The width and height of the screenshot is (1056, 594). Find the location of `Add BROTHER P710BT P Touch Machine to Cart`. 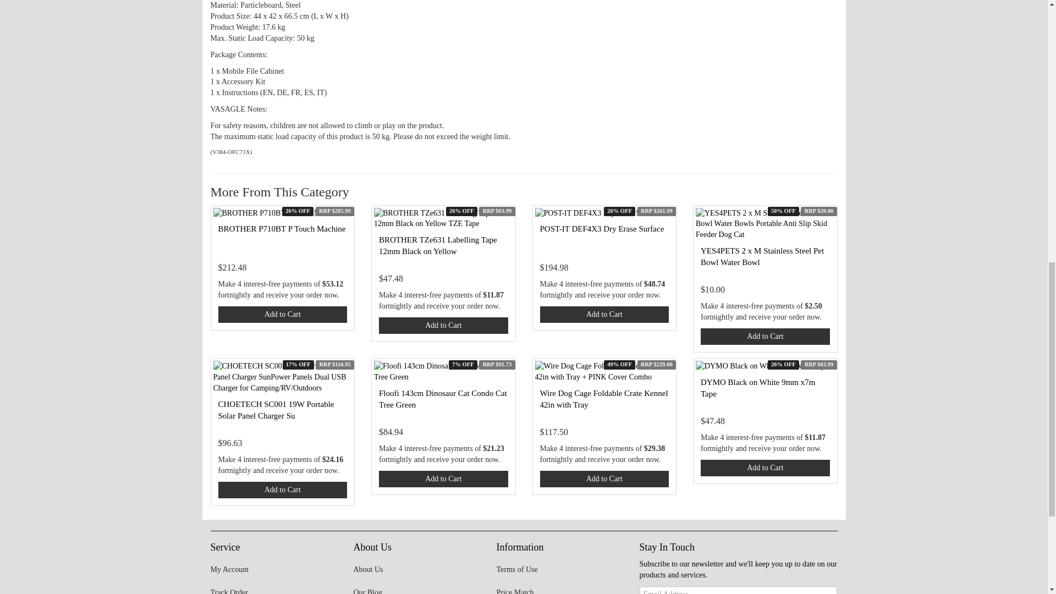

Add BROTHER P710BT P Touch Machine to Cart is located at coordinates (282, 315).